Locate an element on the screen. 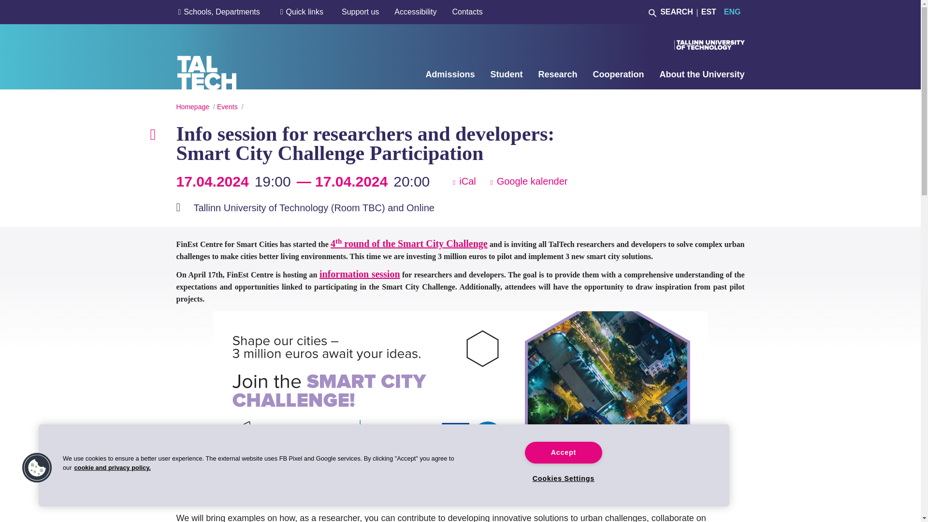  Student is located at coordinates (506, 74).